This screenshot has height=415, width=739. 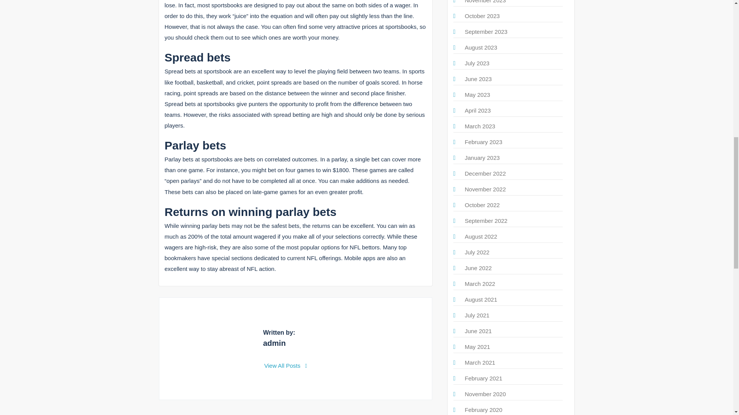 I want to click on June 2023, so click(x=478, y=78).